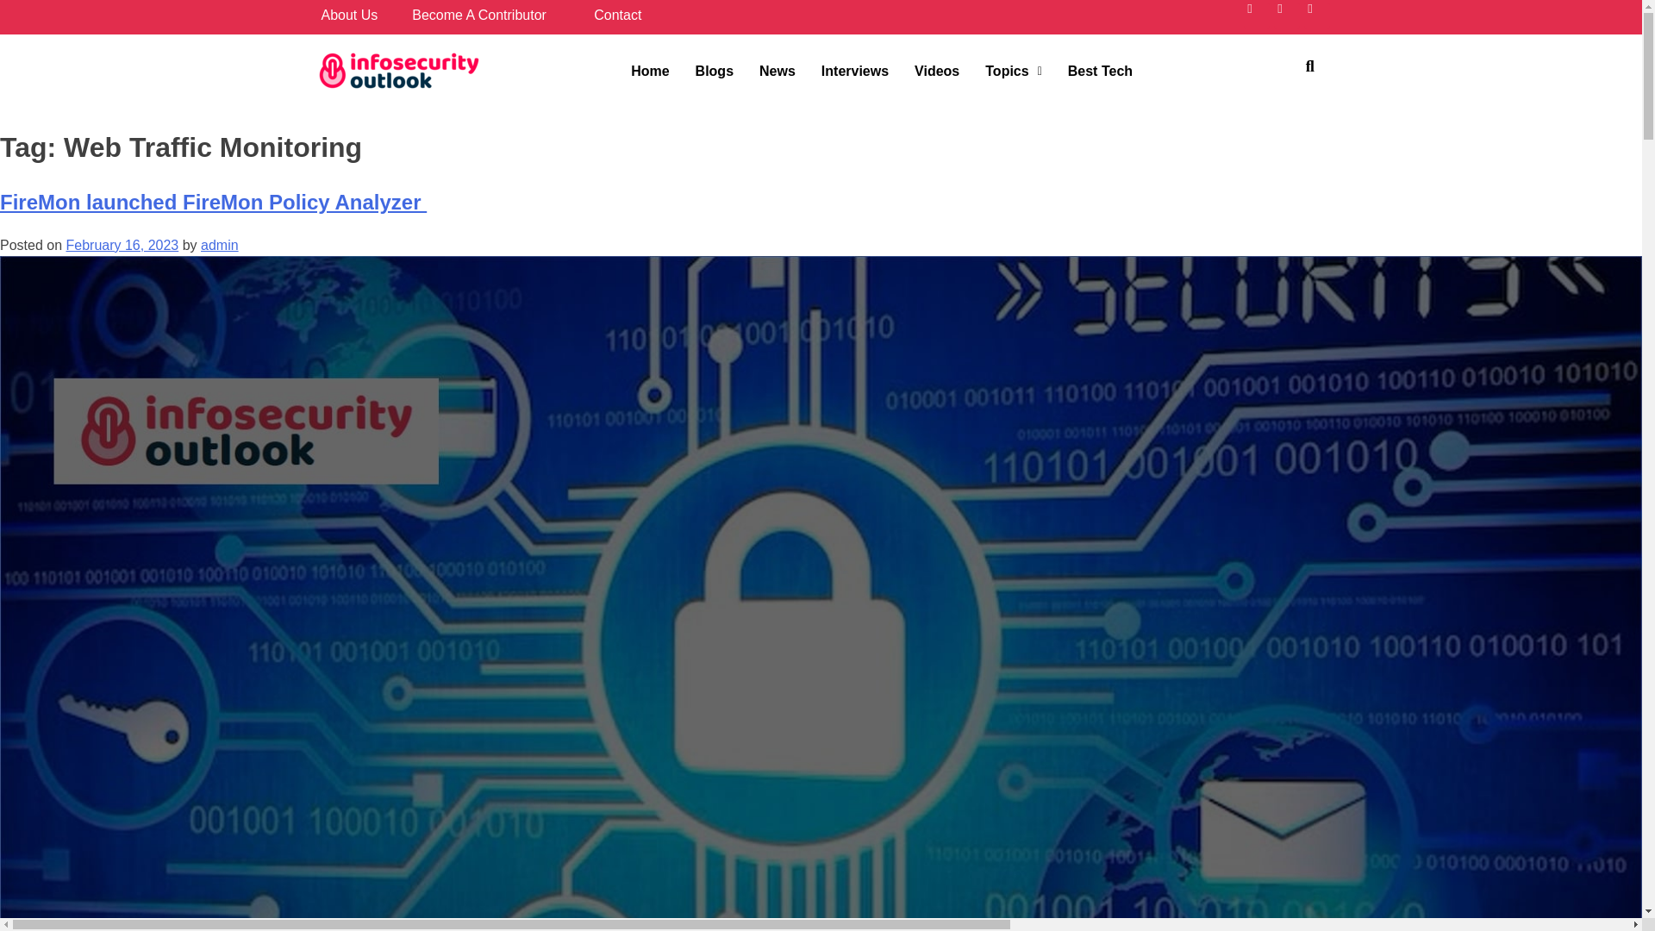  Describe the element at coordinates (1100, 71) in the screenshot. I see `Best Tech` at that location.